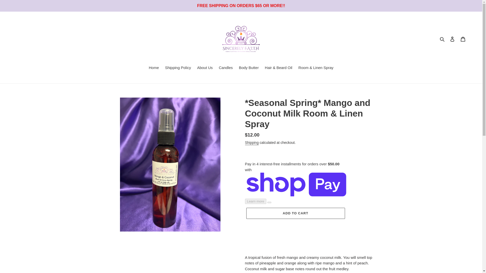 The height and width of the screenshot is (273, 486). I want to click on Shipping, so click(252, 143).